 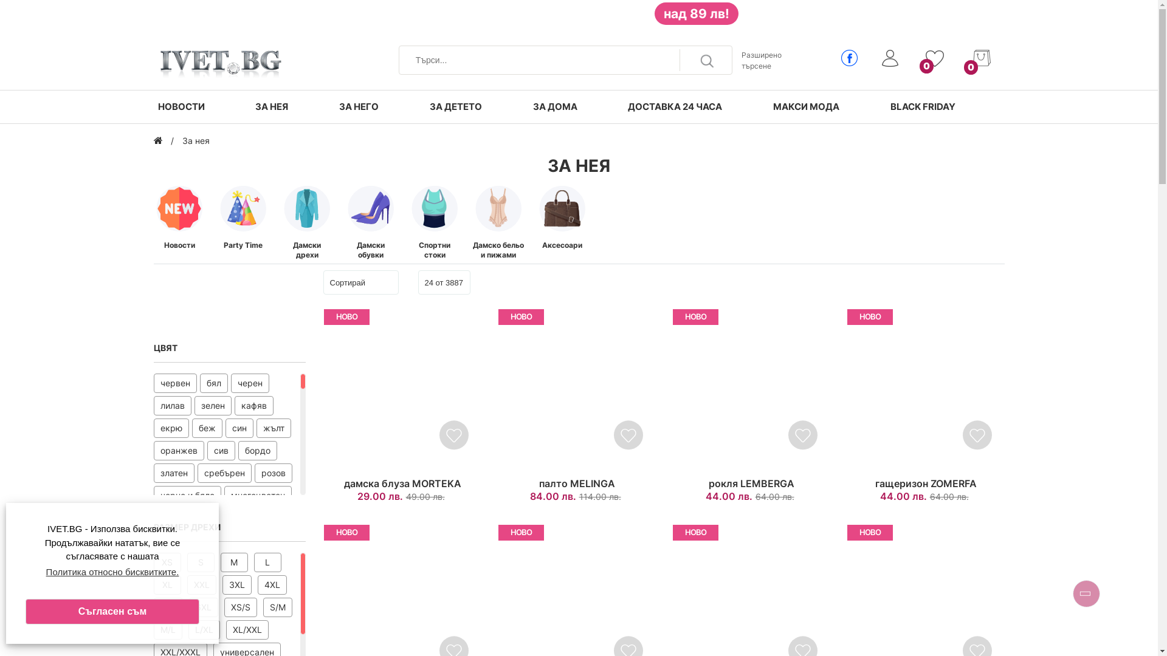 I want to click on 5XL, so click(x=168, y=607).